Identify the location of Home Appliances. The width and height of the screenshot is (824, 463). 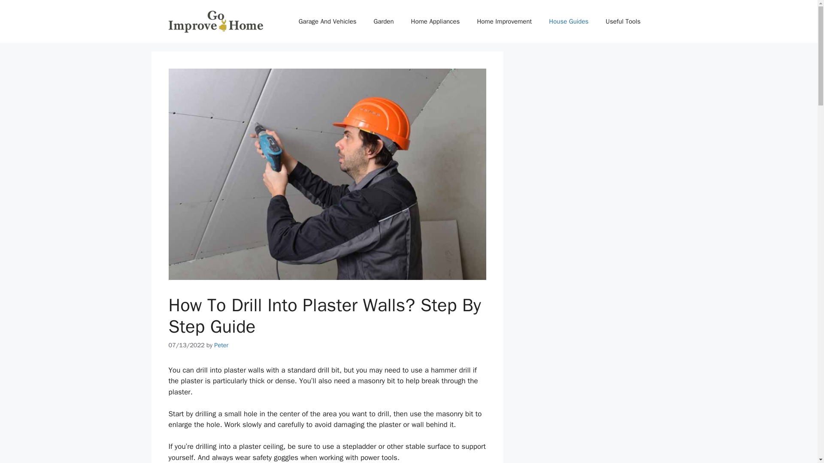
(436, 21).